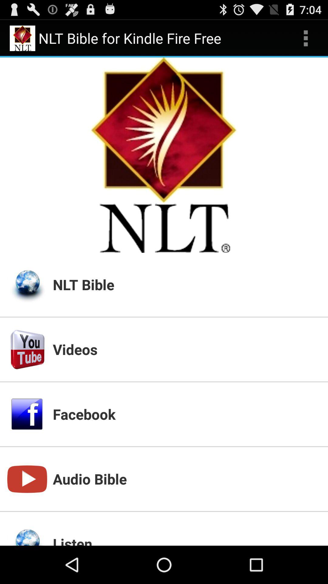 This screenshot has width=328, height=584. What do you see at coordinates (187, 479) in the screenshot?
I see `click app above listen app` at bounding box center [187, 479].